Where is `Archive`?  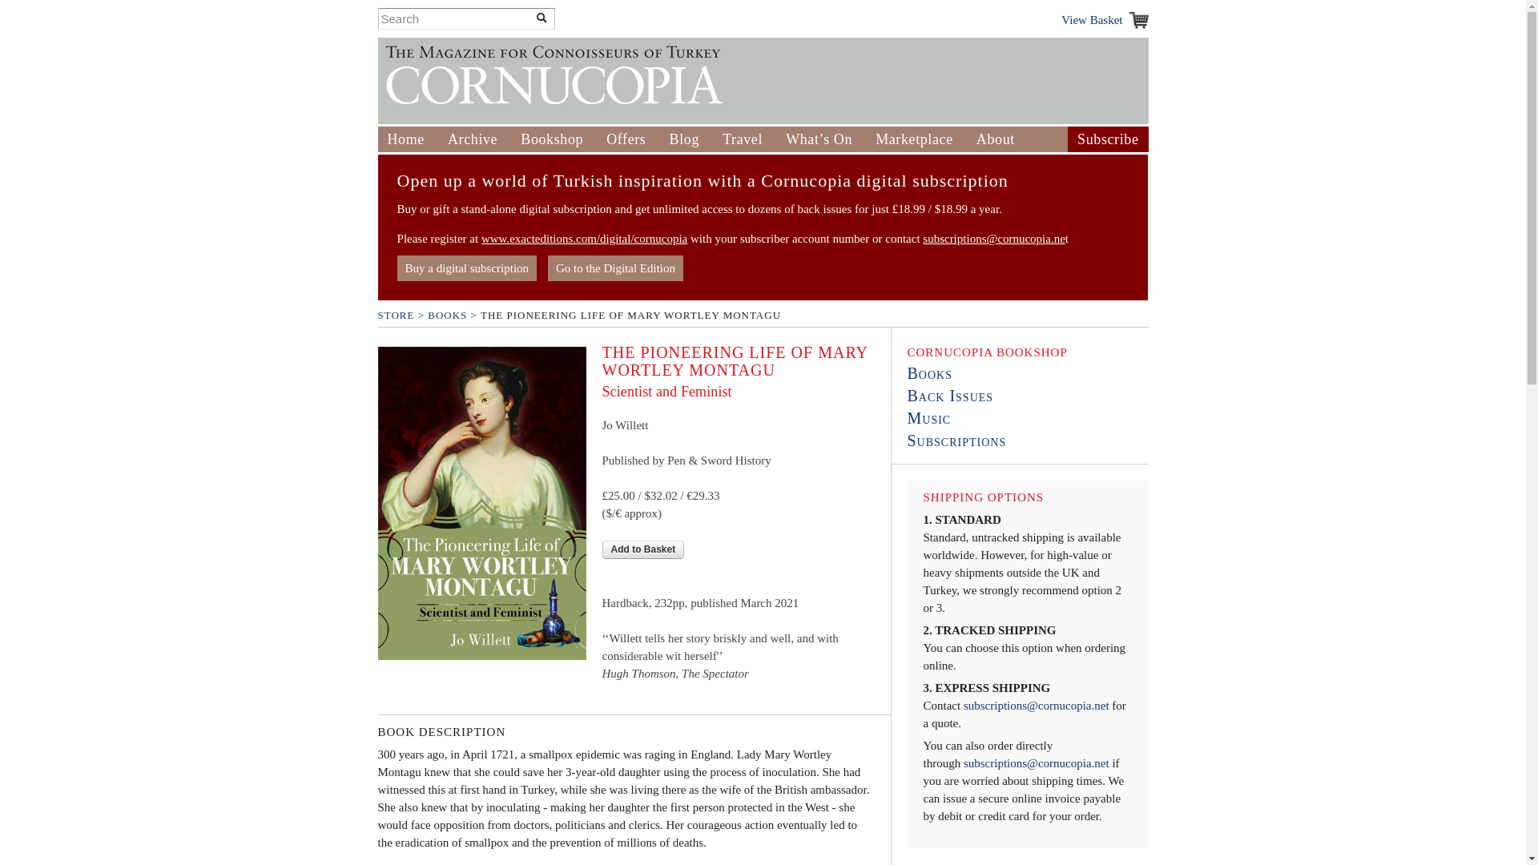
Archive is located at coordinates (472, 139).